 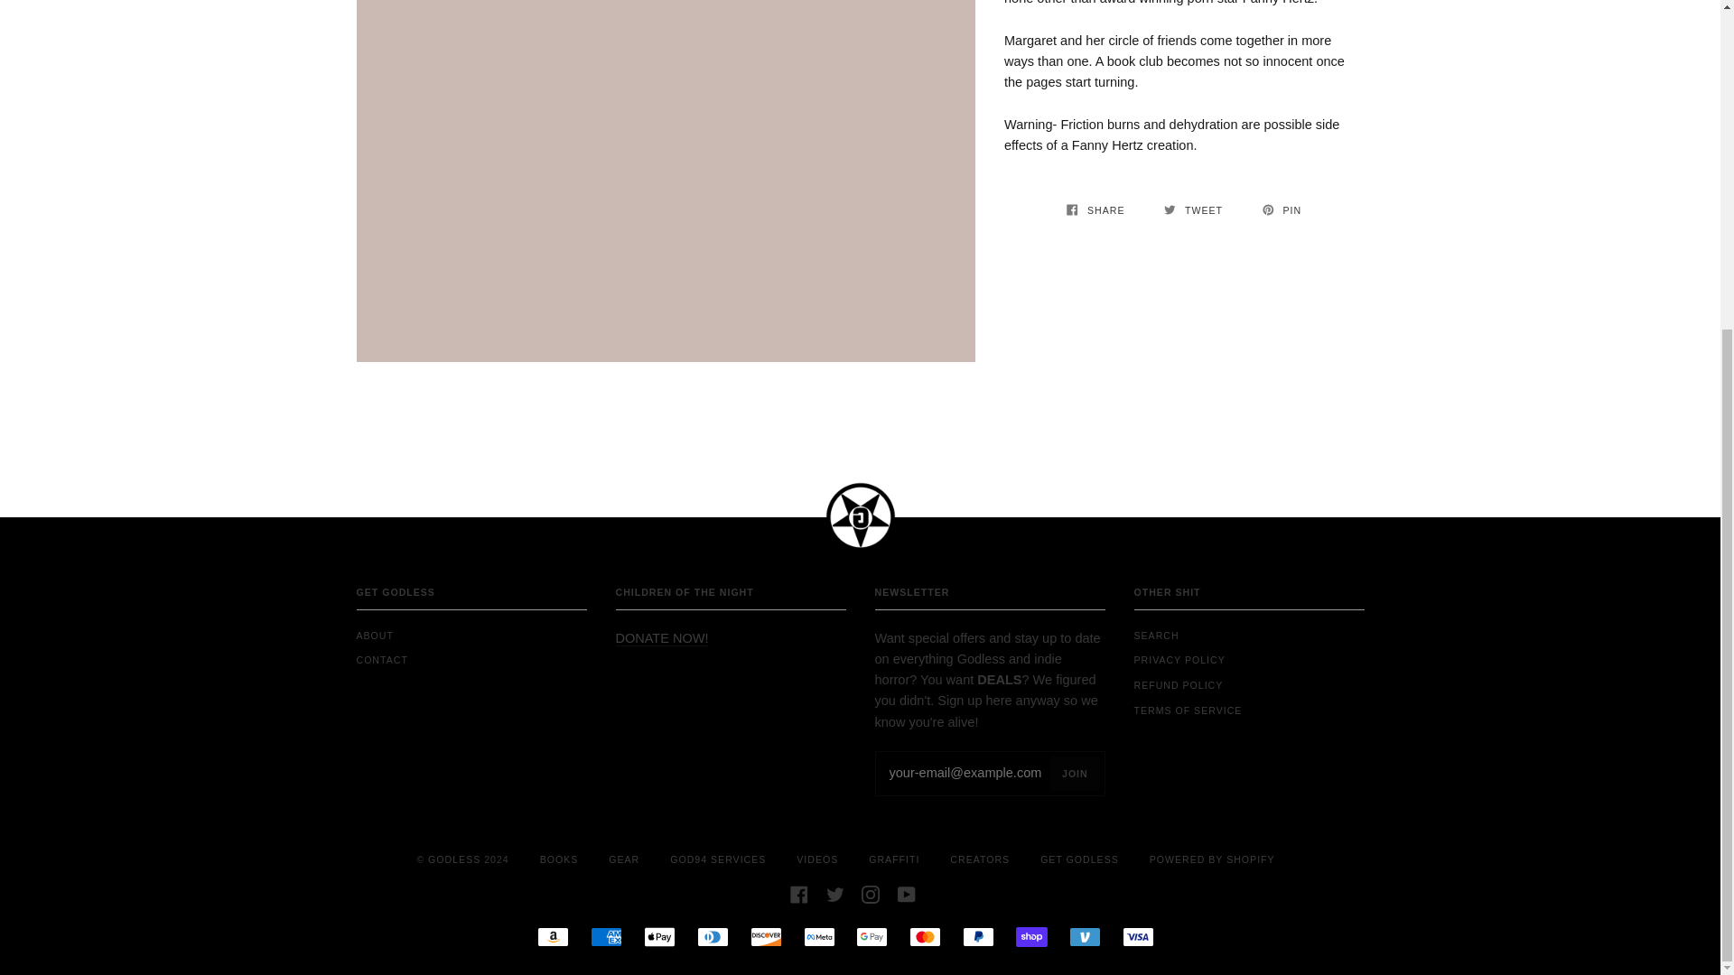 I want to click on GOOGLE PAY, so click(x=872, y=937).